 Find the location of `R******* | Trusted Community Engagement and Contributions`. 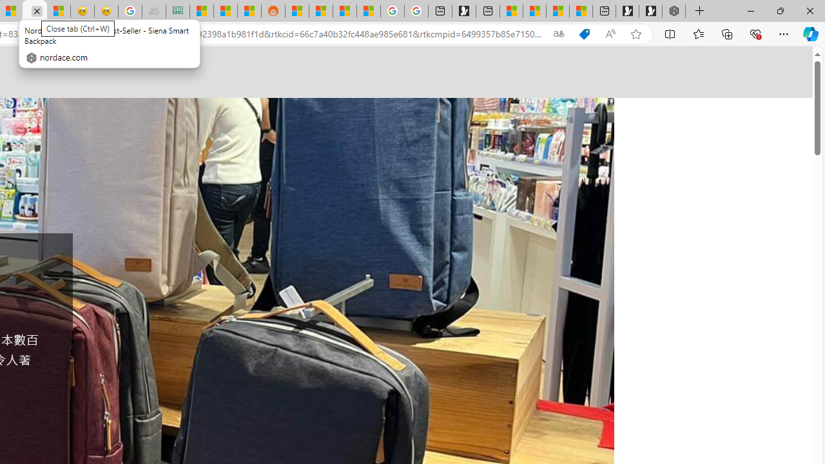

R******* | Trusted Community Engagement and Contributions is located at coordinates (296, 12).